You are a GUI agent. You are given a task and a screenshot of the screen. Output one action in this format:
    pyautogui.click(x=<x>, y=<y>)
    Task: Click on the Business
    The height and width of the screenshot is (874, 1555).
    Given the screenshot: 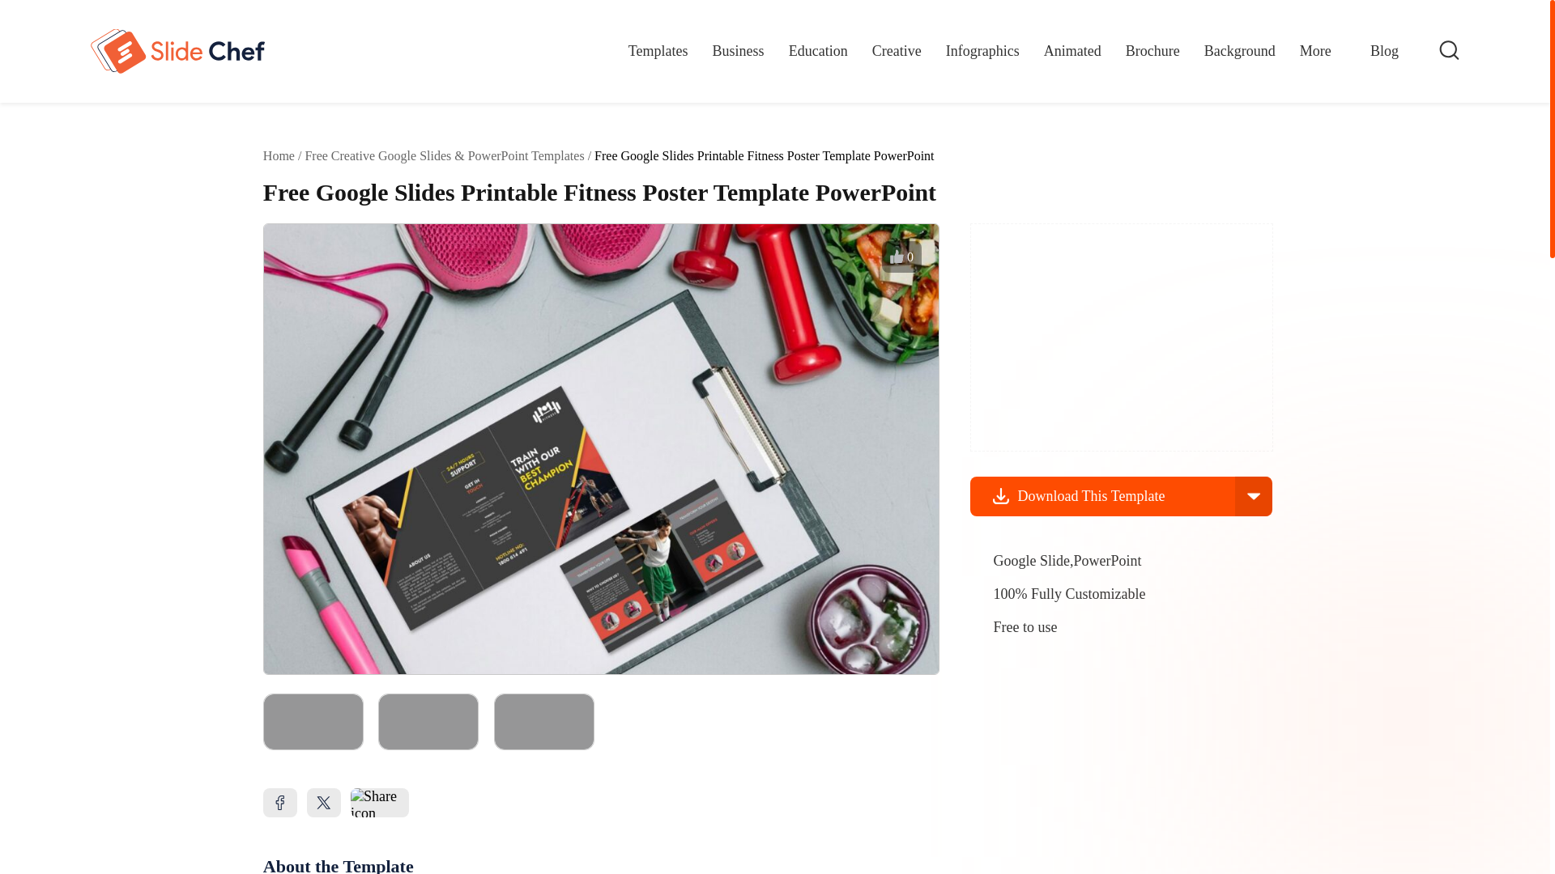 What is the action you would take?
    pyautogui.click(x=739, y=50)
    